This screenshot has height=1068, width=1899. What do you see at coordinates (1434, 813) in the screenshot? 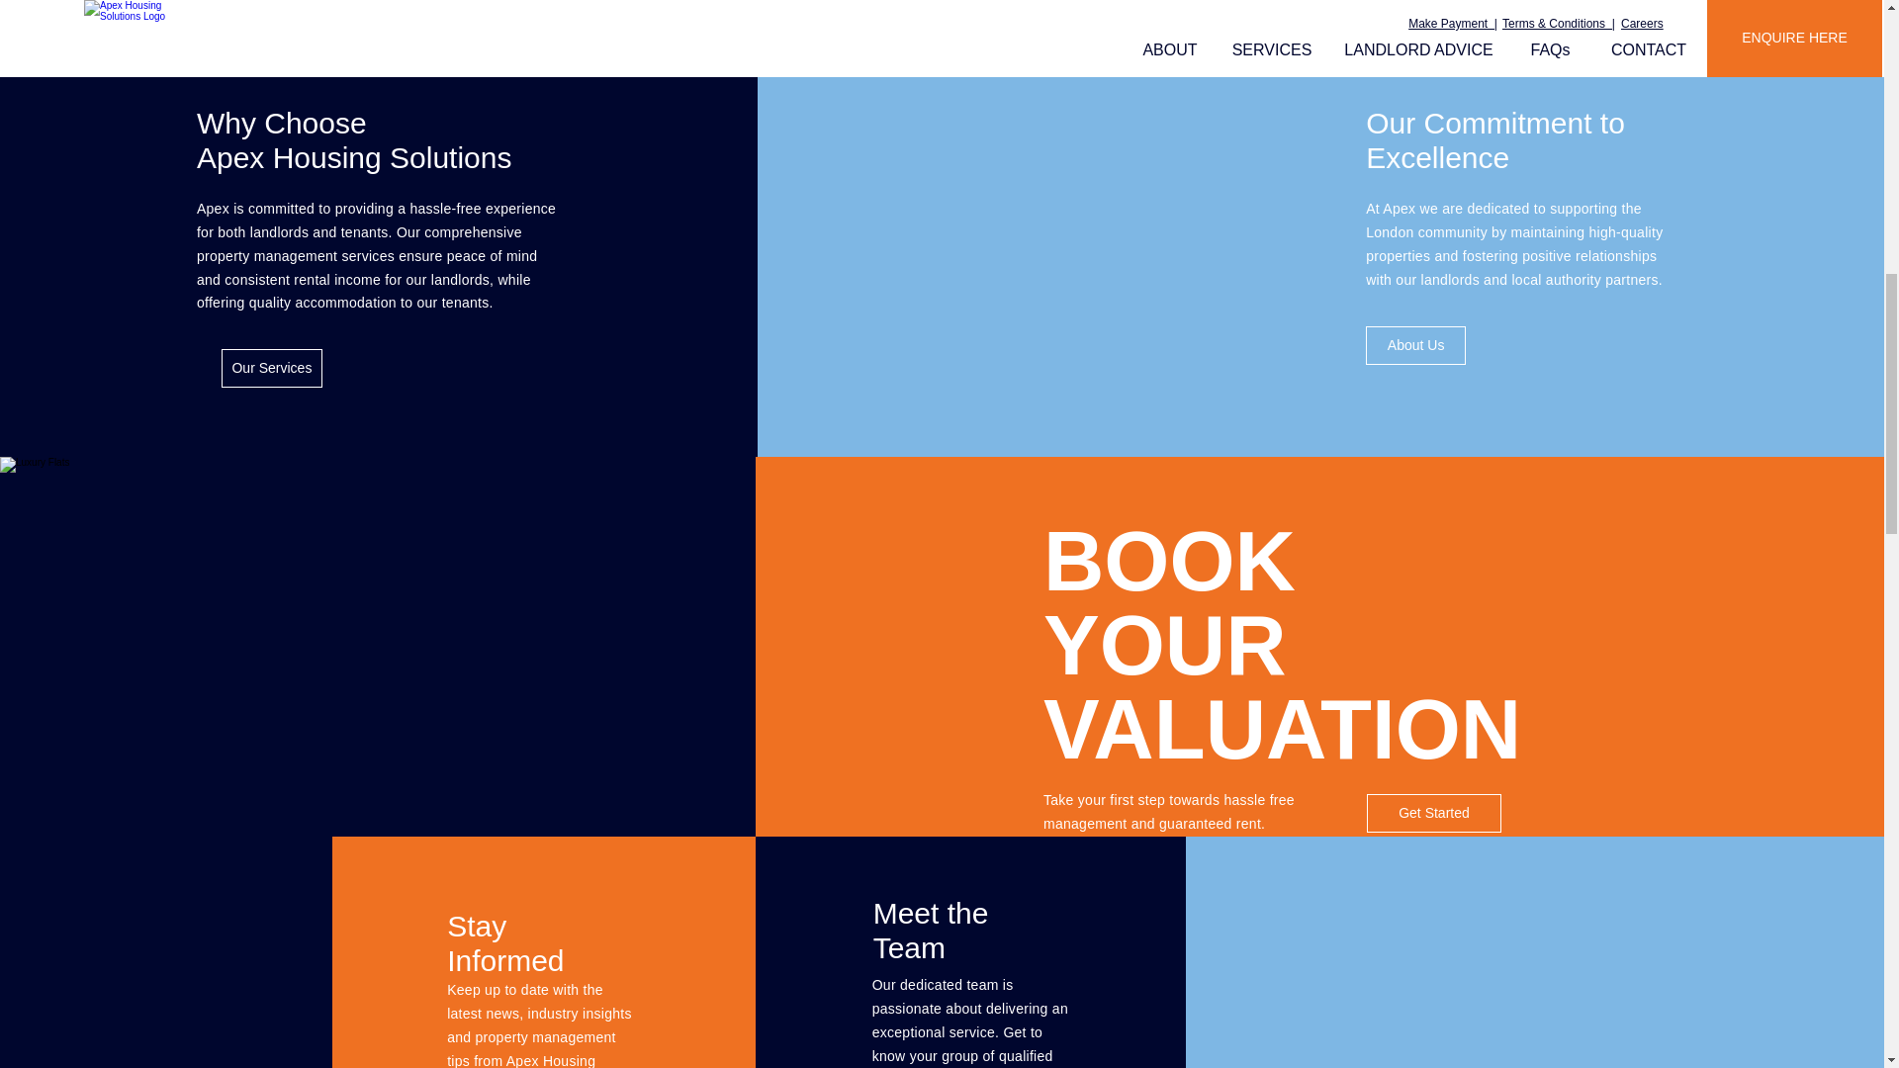
I see `Get Started` at bounding box center [1434, 813].